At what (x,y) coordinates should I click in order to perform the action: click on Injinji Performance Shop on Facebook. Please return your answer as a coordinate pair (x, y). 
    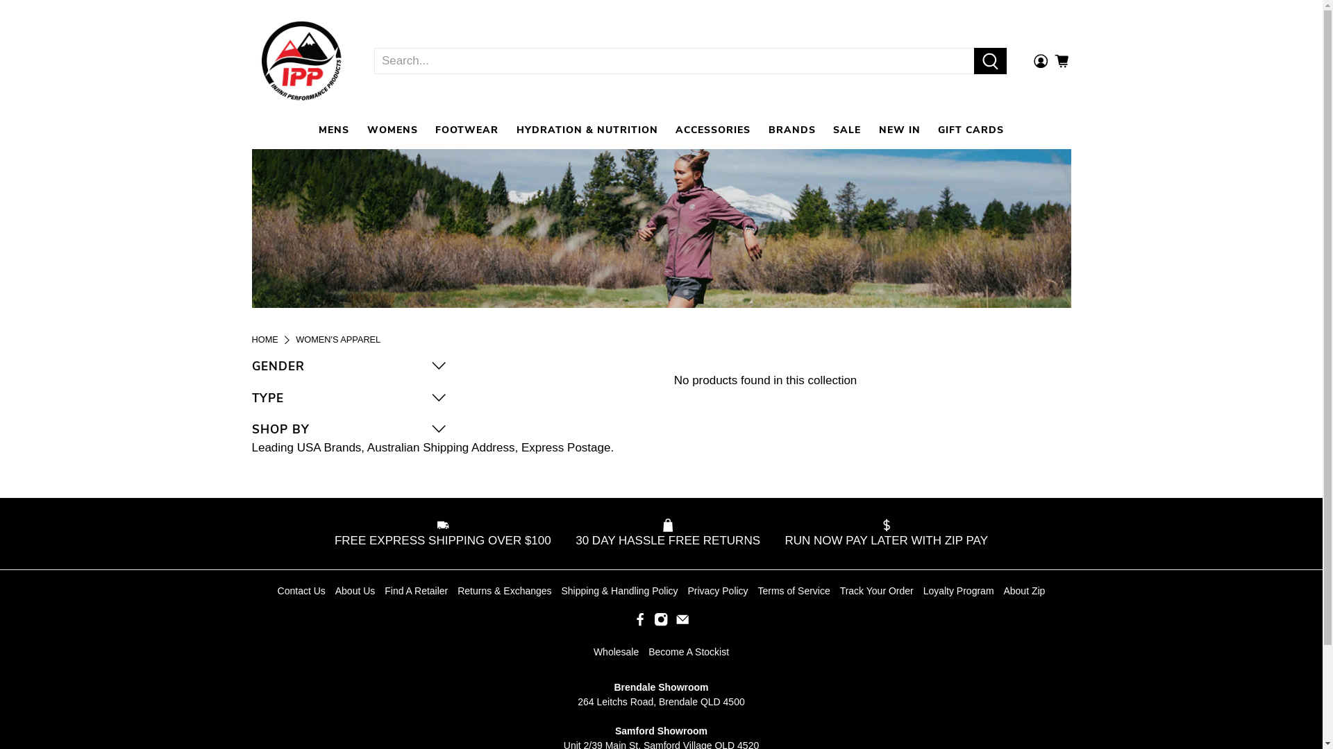
    Looking at the image, I should click on (640, 623).